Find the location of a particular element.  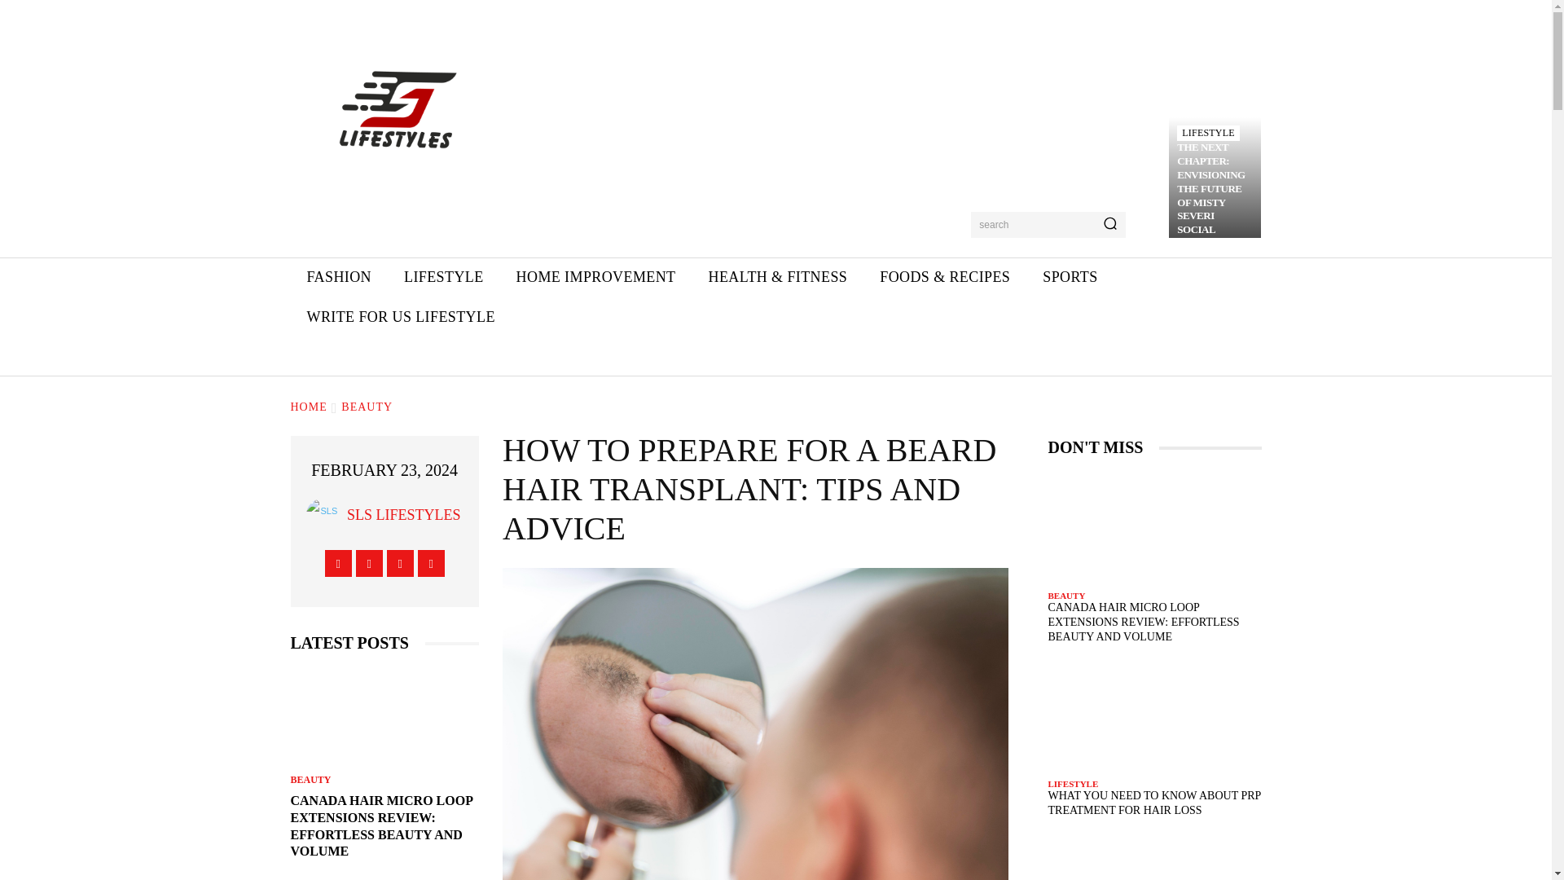

FASHION is located at coordinates (337, 277).